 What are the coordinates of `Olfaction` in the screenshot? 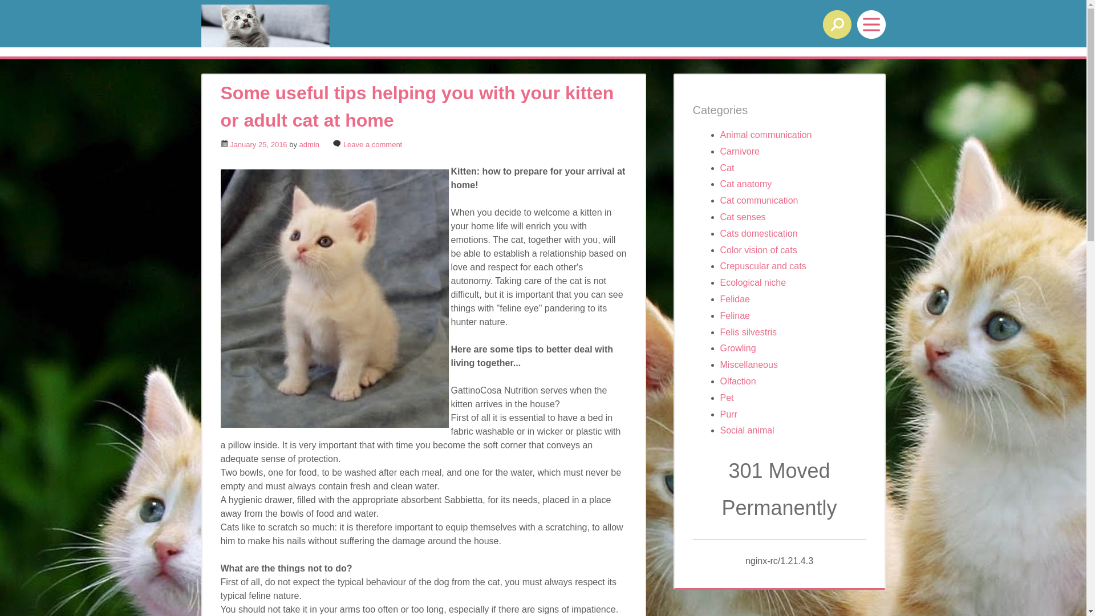 It's located at (738, 381).